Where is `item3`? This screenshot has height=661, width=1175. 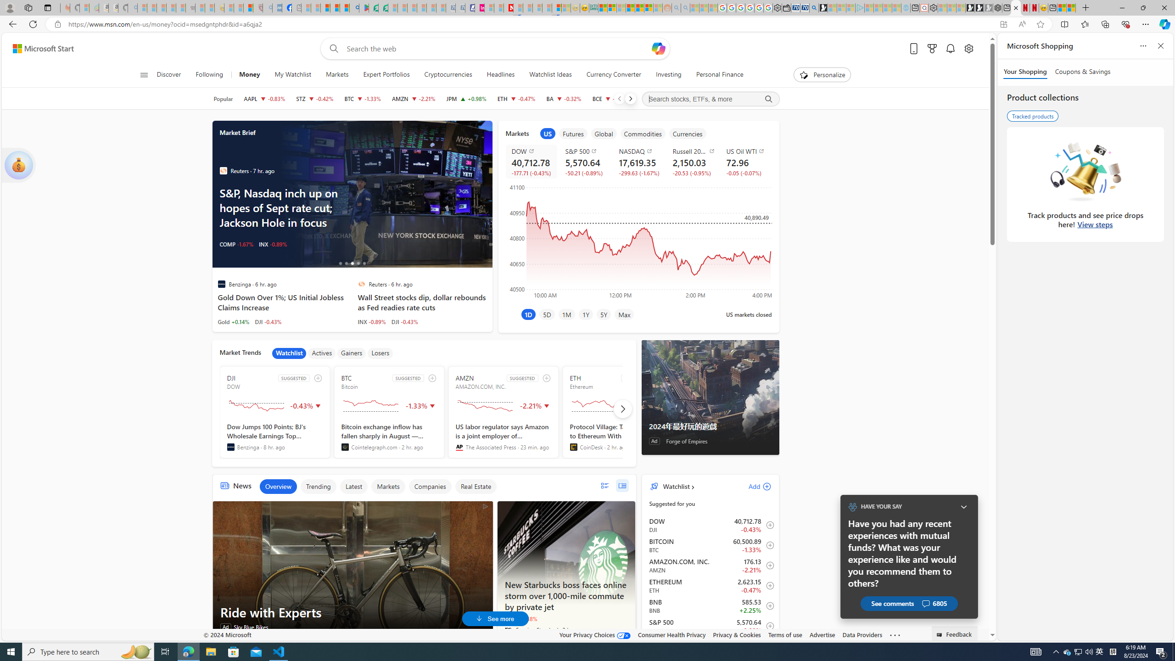 item3 is located at coordinates (604, 133).